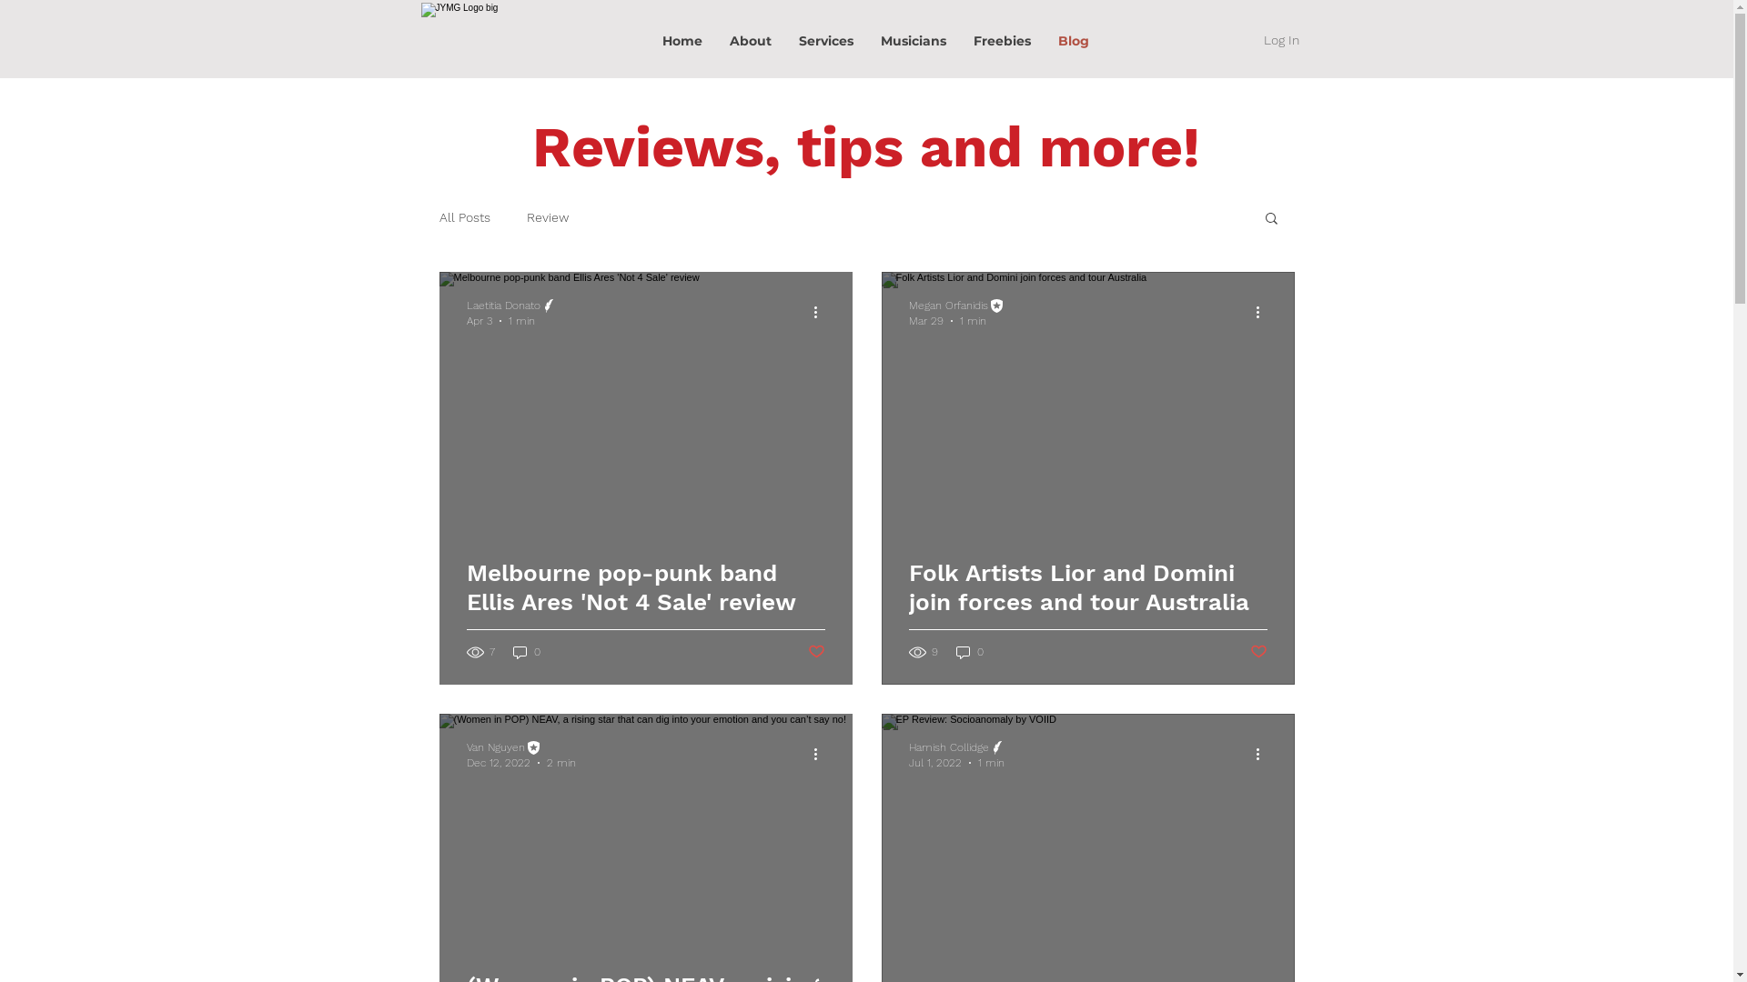 This screenshot has height=982, width=1747. Describe the element at coordinates (527, 653) in the screenshot. I see `0` at that location.